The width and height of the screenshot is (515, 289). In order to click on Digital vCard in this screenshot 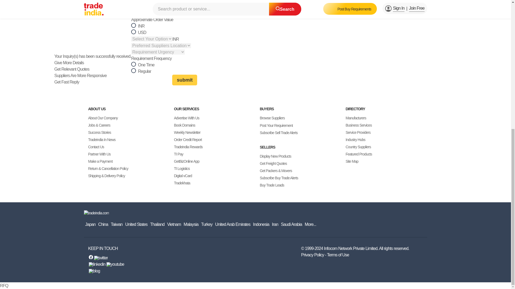, I will do `click(183, 176)`.